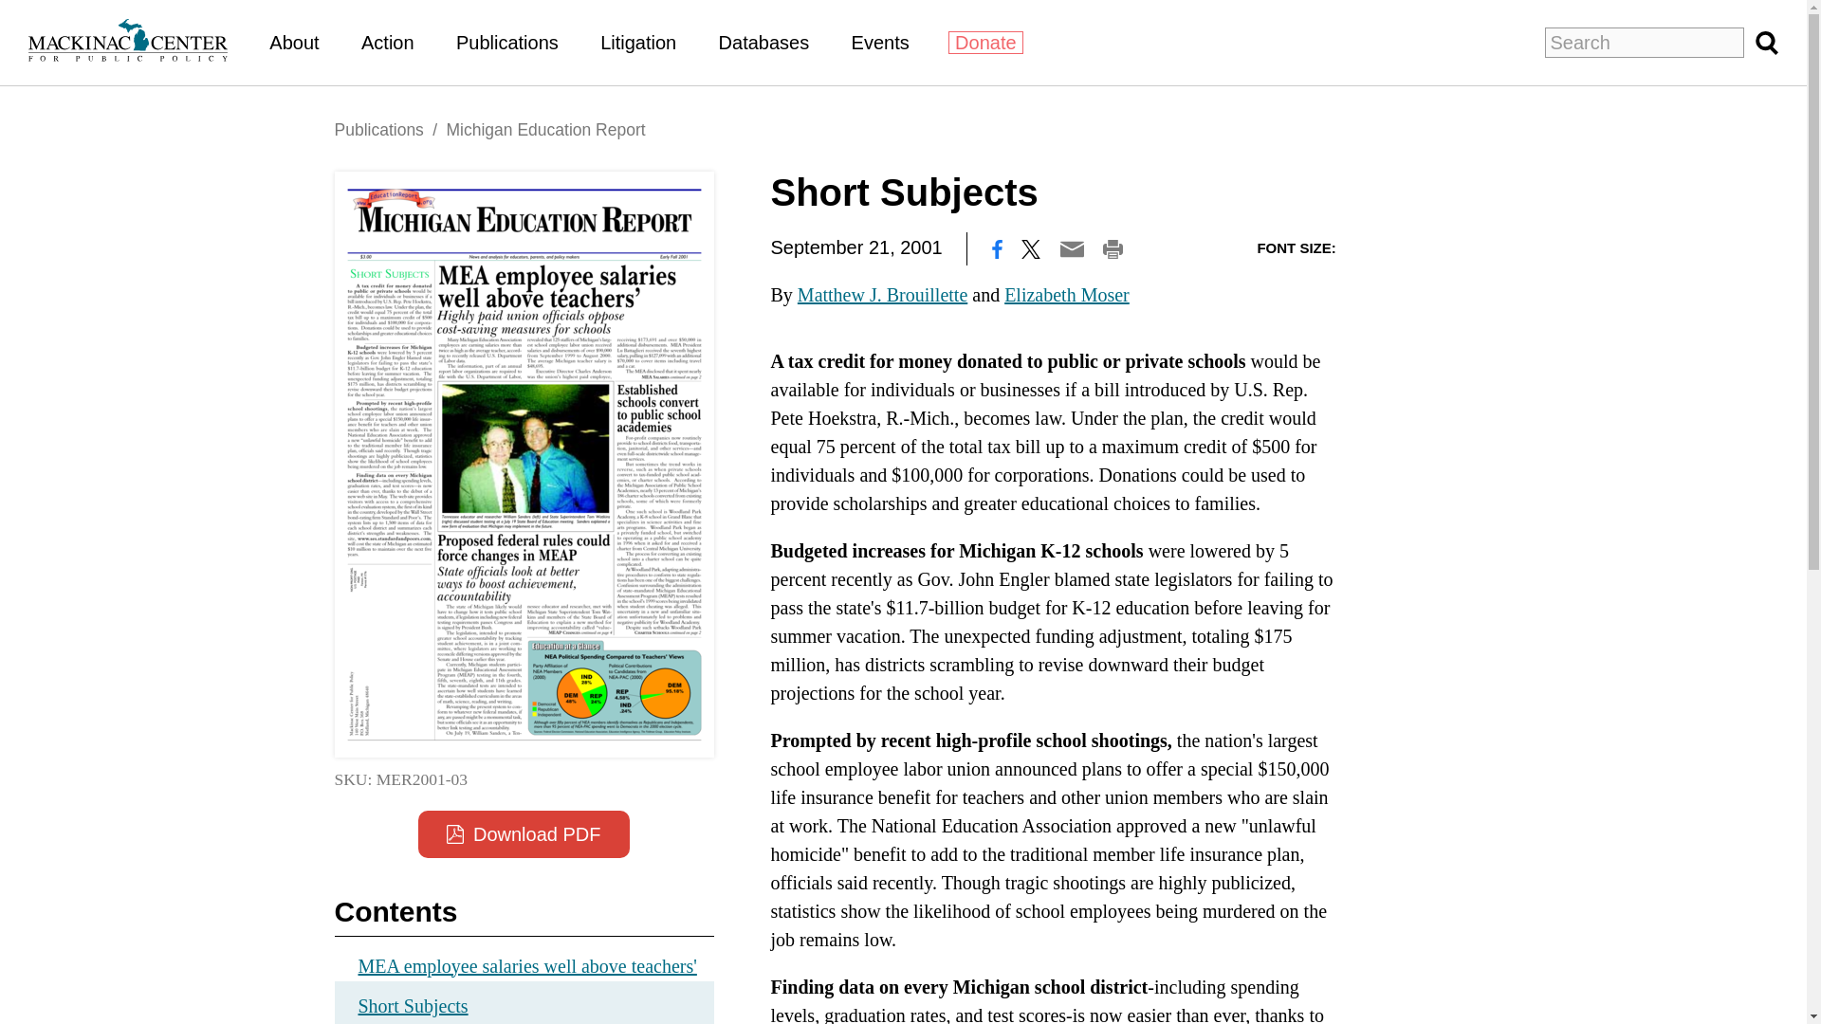 This screenshot has width=1821, height=1024. Describe the element at coordinates (880, 42) in the screenshot. I see `Events` at that location.